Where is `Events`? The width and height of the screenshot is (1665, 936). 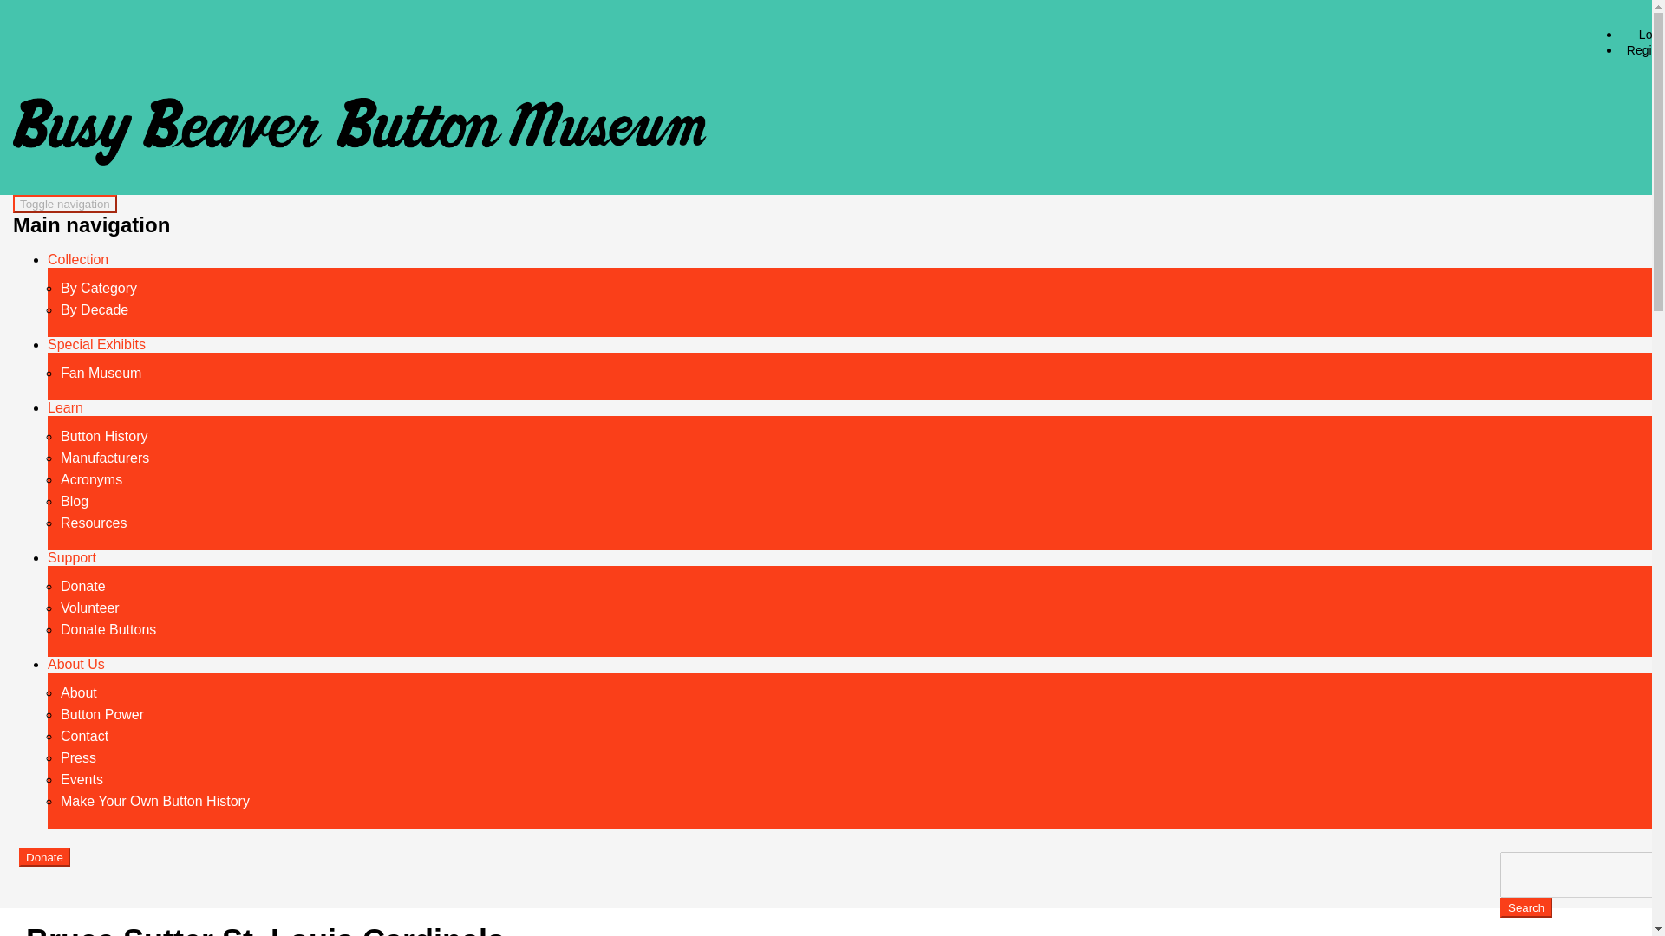
Events is located at coordinates (82, 778).